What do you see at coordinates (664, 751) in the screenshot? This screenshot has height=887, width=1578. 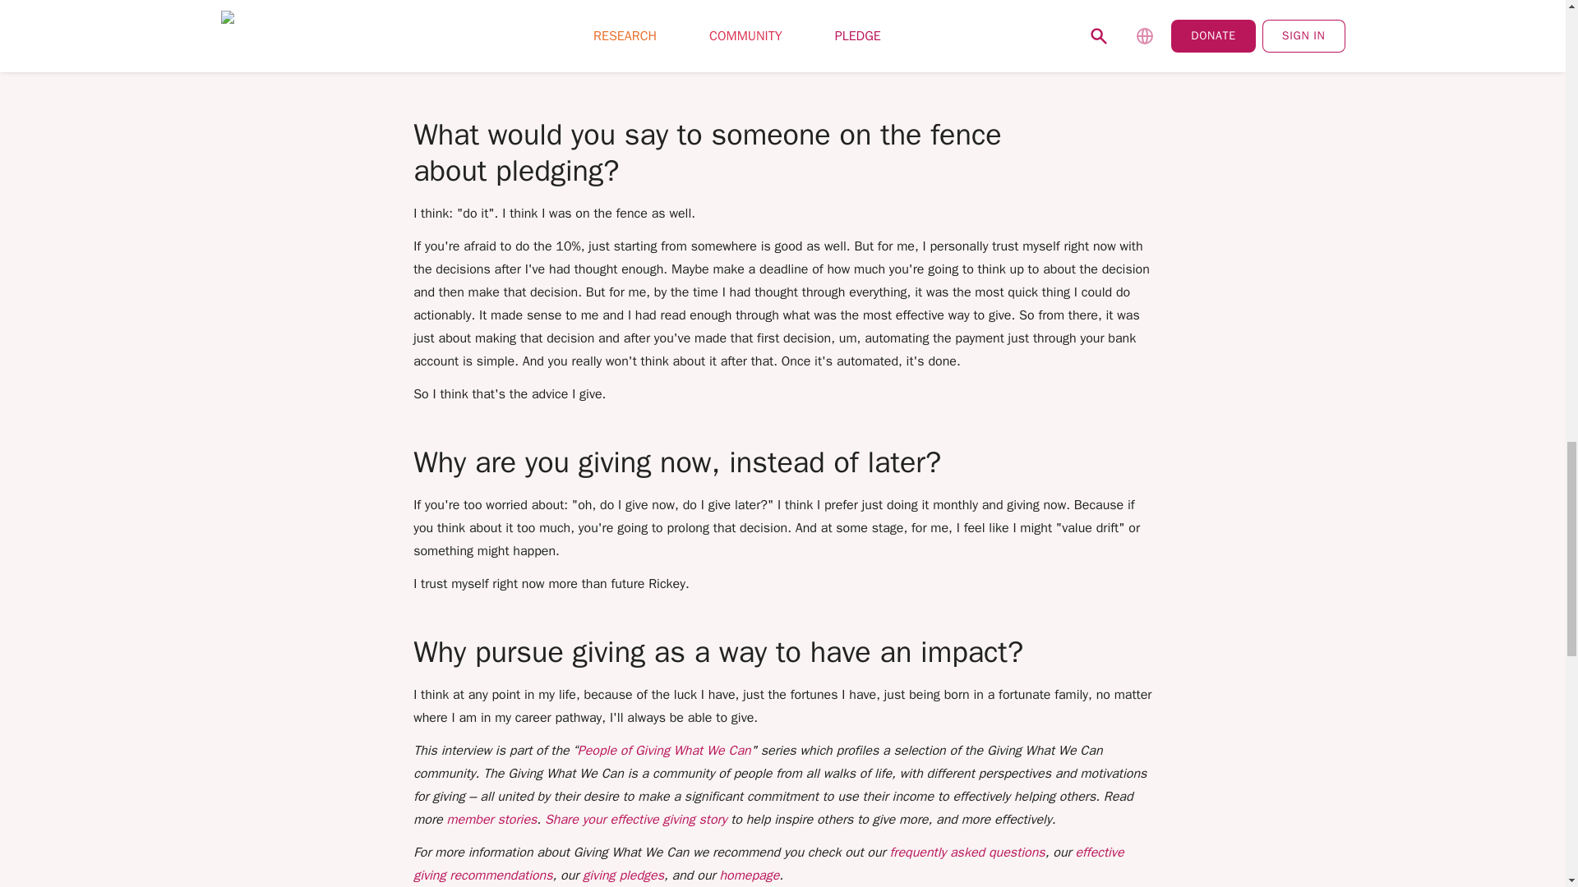 I see `People of Giving What We Can` at bounding box center [664, 751].